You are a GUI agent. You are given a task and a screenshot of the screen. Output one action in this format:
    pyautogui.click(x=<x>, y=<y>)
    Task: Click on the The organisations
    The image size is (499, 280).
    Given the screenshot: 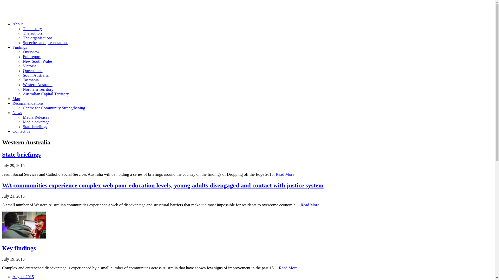 What is the action you would take?
    pyautogui.click(x=38, y=38)
    